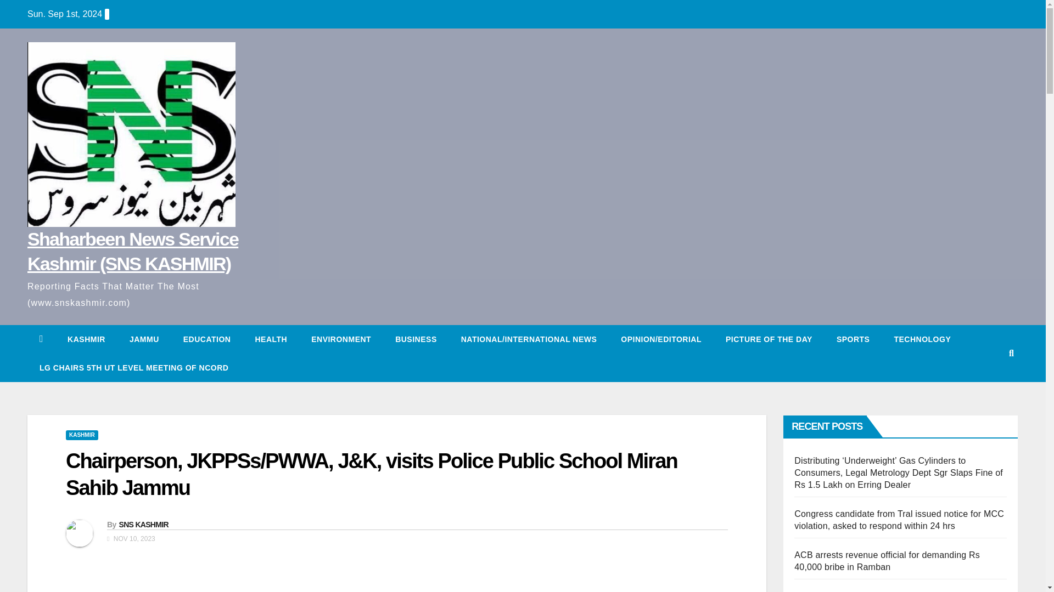  Describe the element at coordinates (769, 339) in the screenshot. I see `Picture of the Day` at that location.